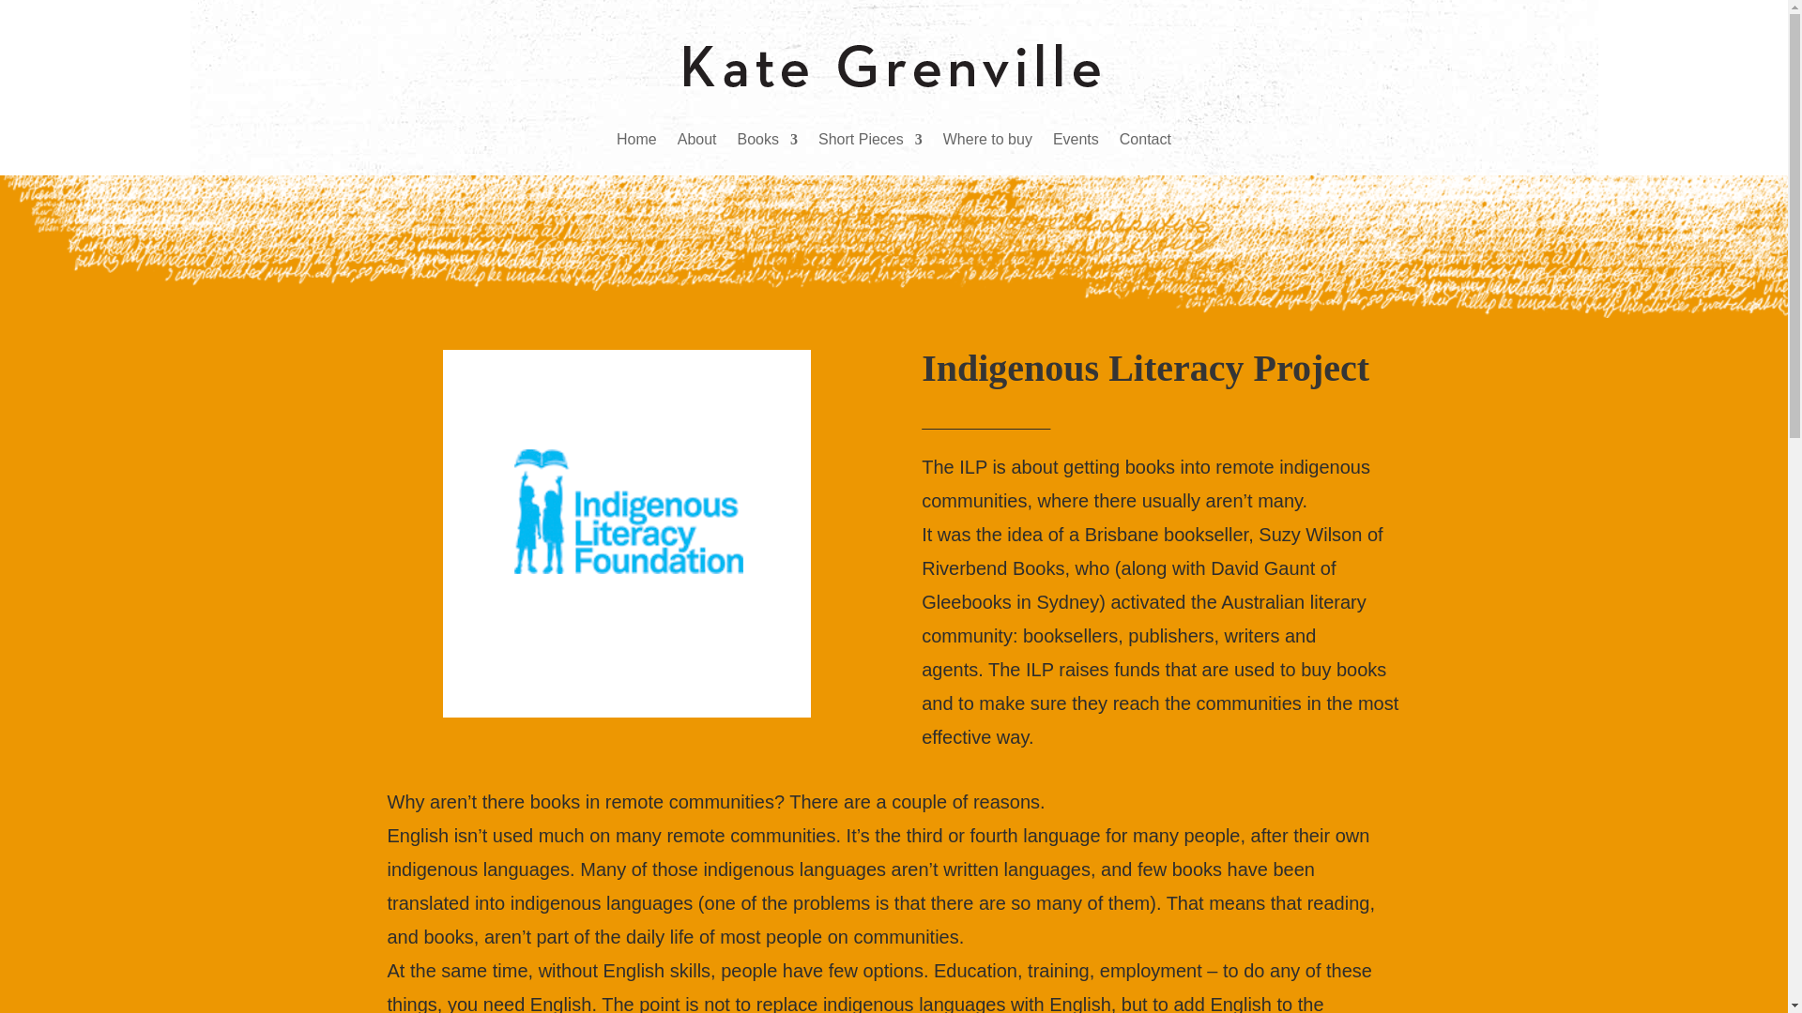  I want to click on Short Pieces, so click(870, 139).